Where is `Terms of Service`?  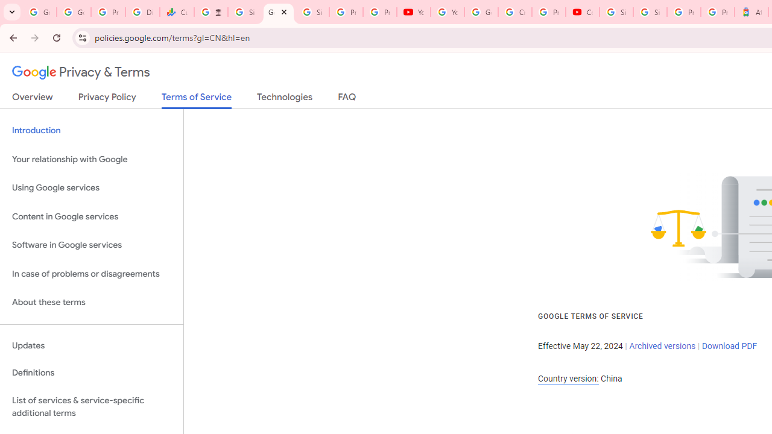 Terms of Service is located at coordinates (197, 100).